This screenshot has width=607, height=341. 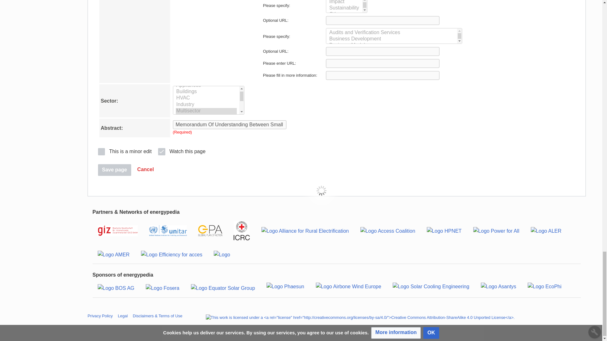 What do you see at coordinates (181, 151) in the screenshot?
I see `Add this page to your watchlist` at bounding box center [181, 151].